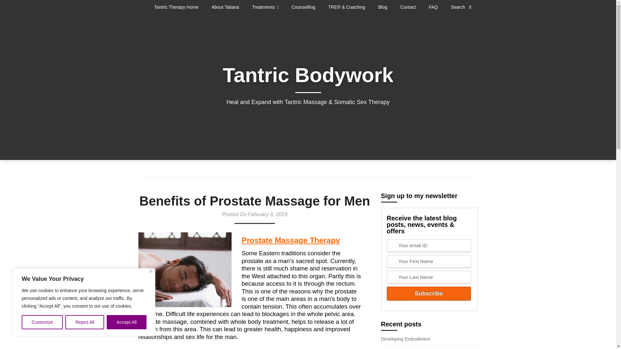  Describe the element at coordinates (179, 7) in the screenshot. I see `Tantric Therapy Home` at that location.